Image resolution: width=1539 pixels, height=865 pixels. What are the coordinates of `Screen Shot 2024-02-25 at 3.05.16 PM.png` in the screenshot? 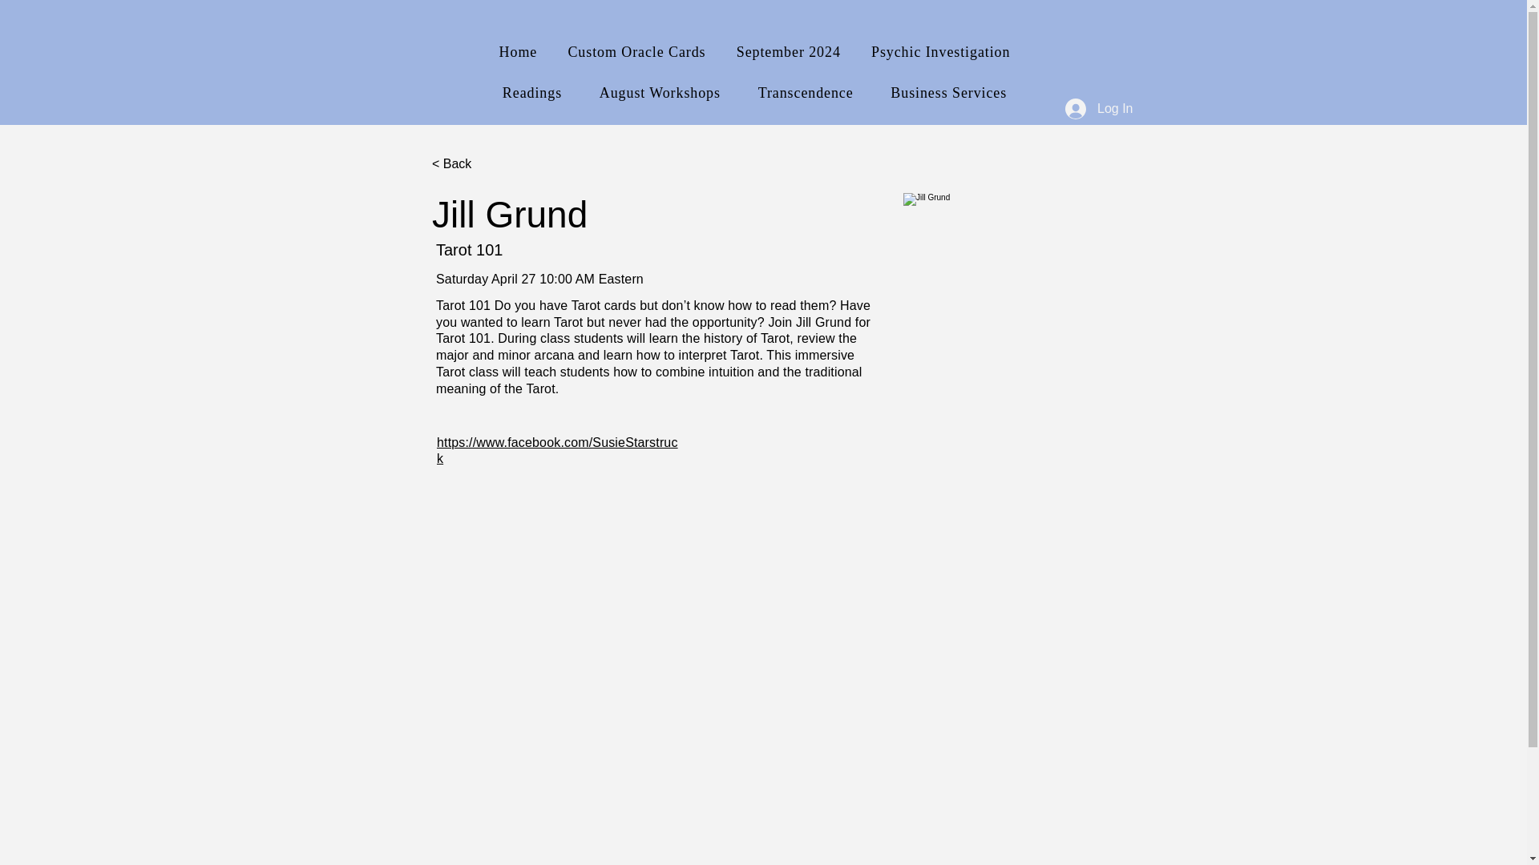 It's located at (1060, 349).